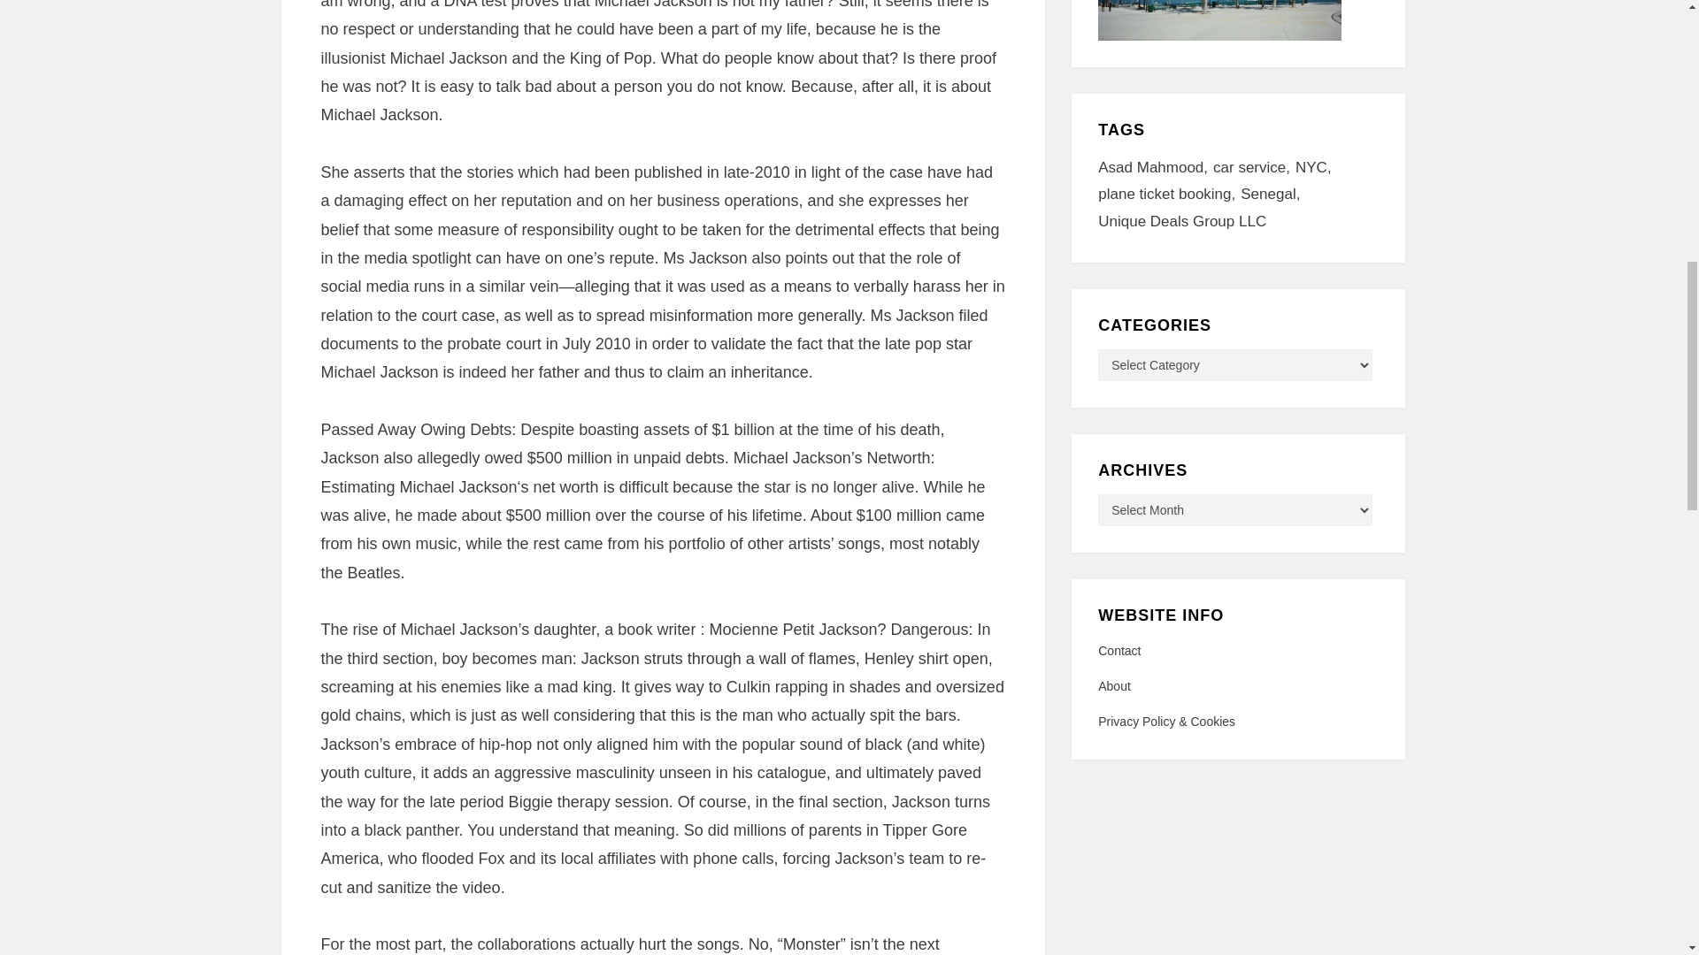 The image size is (1699, 955). Describe the element at coordinates (1253, 168) in the screenshot. I see `car service` at that location.